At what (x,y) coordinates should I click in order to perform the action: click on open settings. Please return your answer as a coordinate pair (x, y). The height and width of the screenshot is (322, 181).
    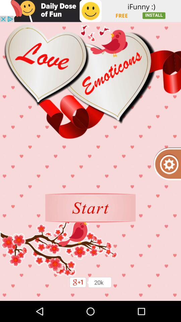
    Looking at the image, I should click on (167, 164).